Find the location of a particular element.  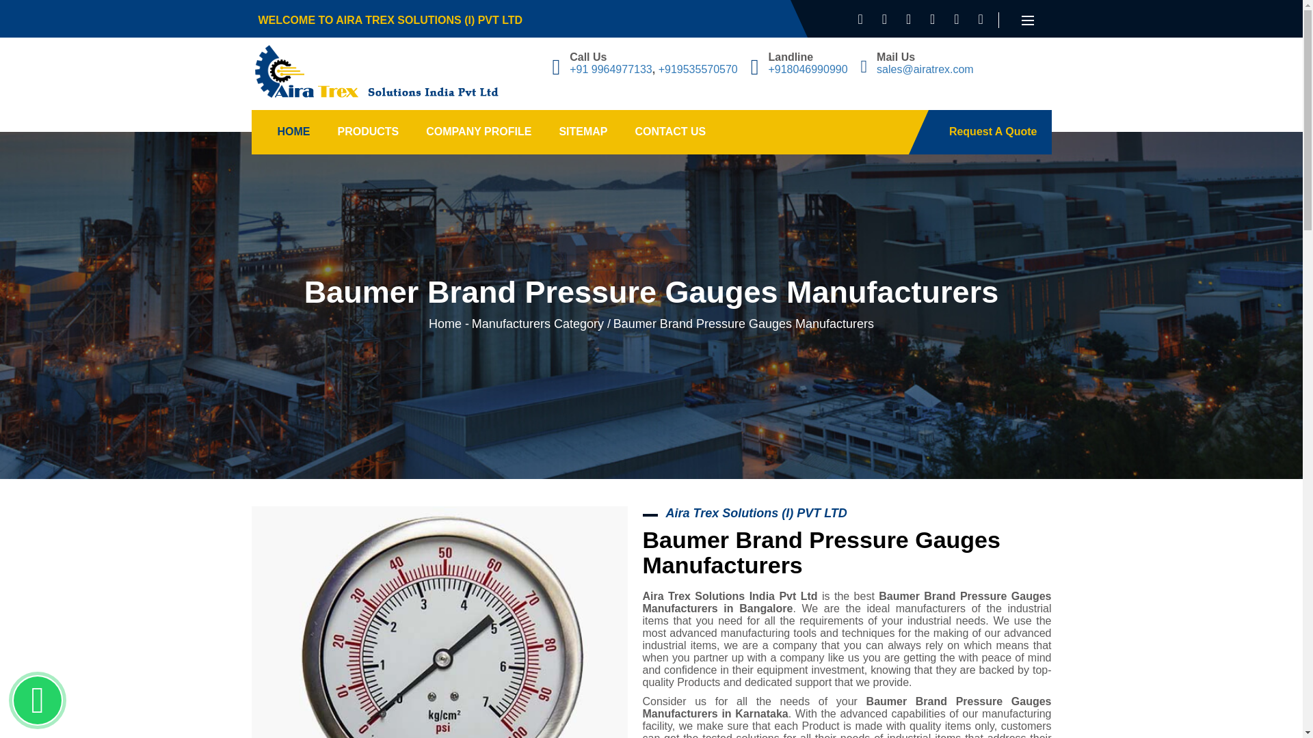

Baumer Brand Pressure Gauges Manufacturers is located at coordinates (439, 622).